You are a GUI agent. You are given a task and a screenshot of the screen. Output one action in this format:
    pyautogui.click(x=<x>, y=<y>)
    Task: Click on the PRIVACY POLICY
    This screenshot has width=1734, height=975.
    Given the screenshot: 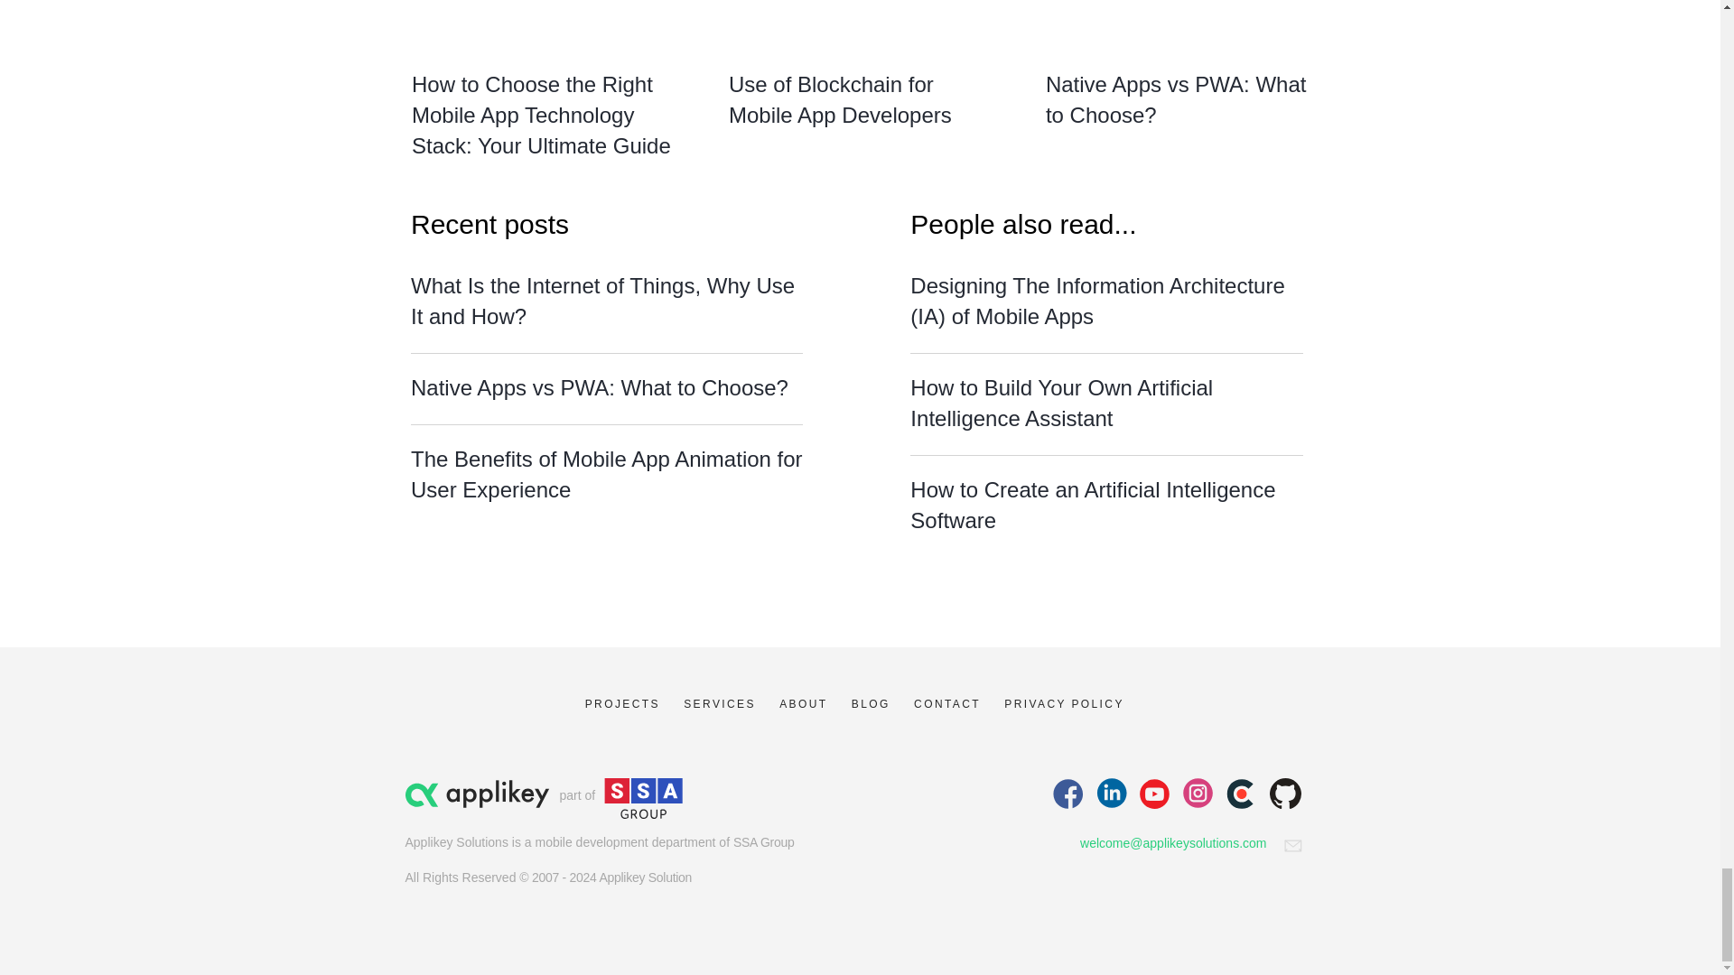 What is the action you would take?
    pyautogui.click(x=1064, y=704)
    